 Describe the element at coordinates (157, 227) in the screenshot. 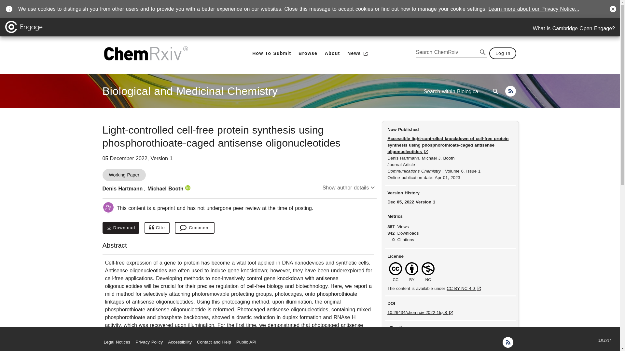

I see `Cite` at that location.